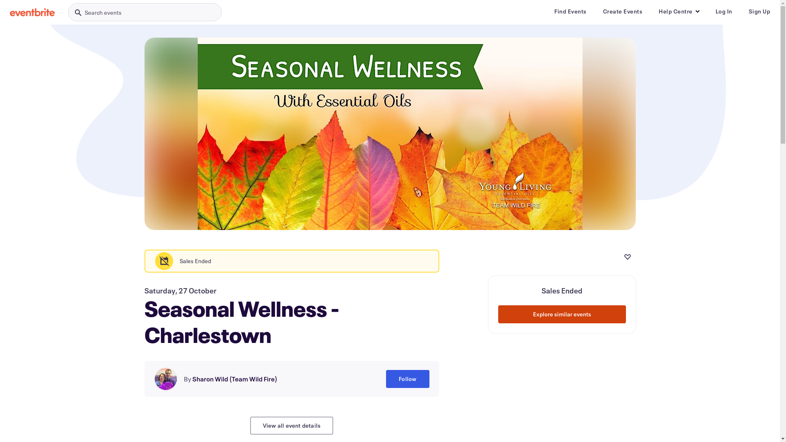 Image resolution: width=786 pixels, height=442 pixels. Describe the element at coordinates (759, 11) in the screenshot. I see `Sign Up` at that location.